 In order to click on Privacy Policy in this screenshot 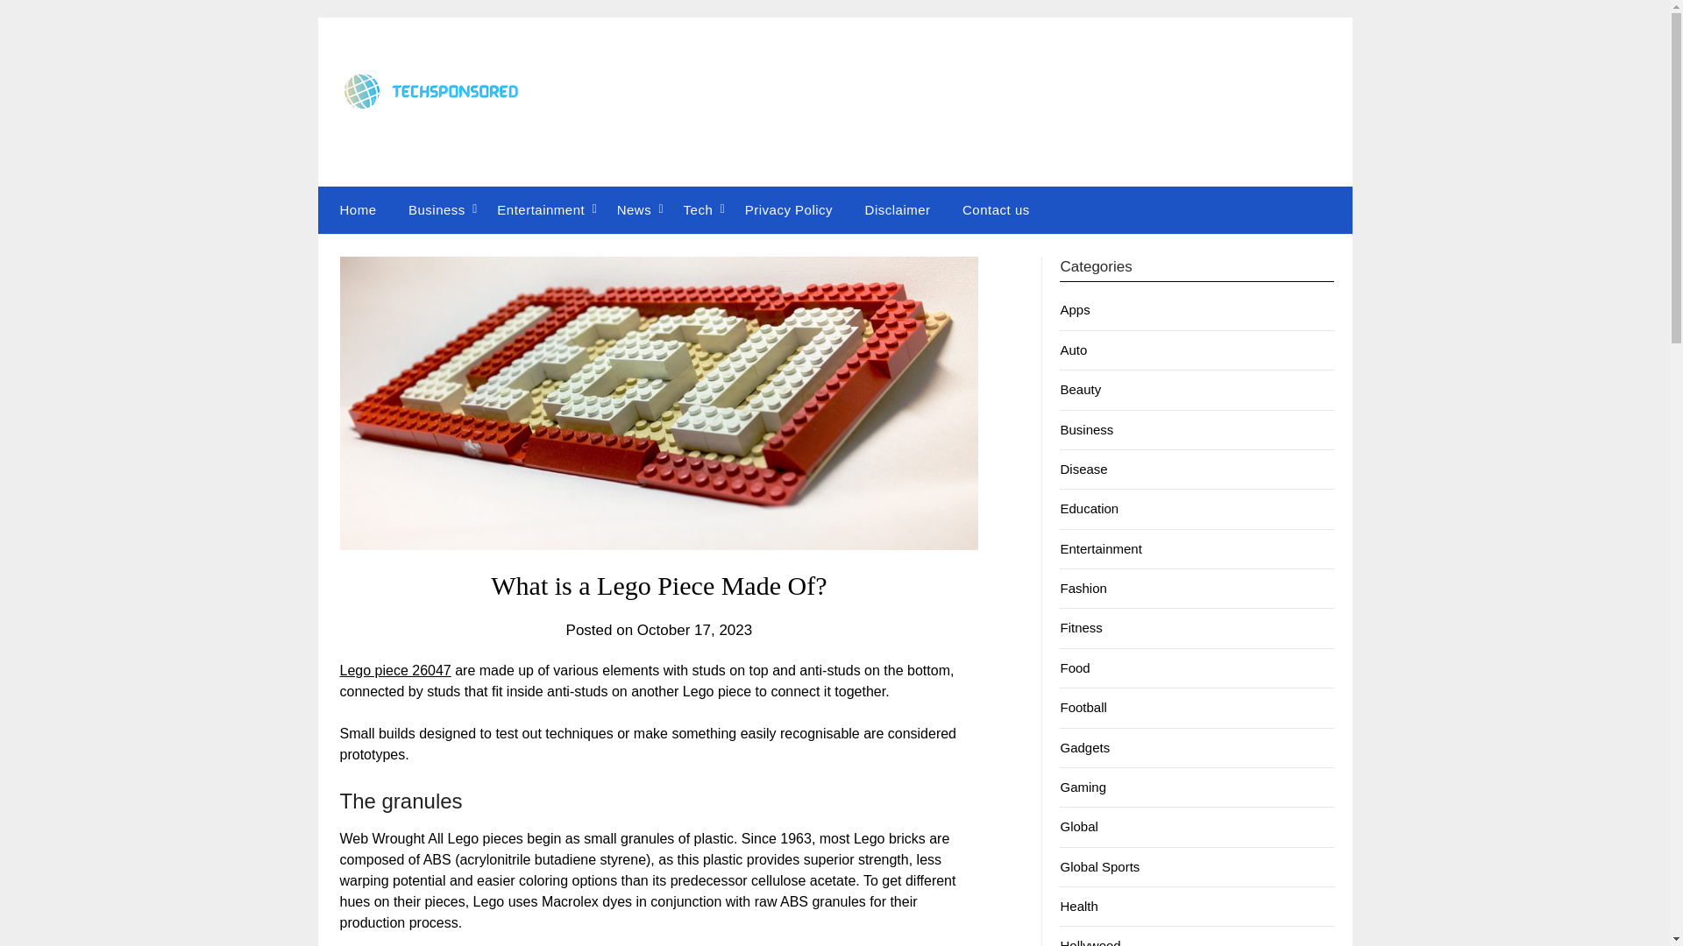, I will do `click(788, 209)`.